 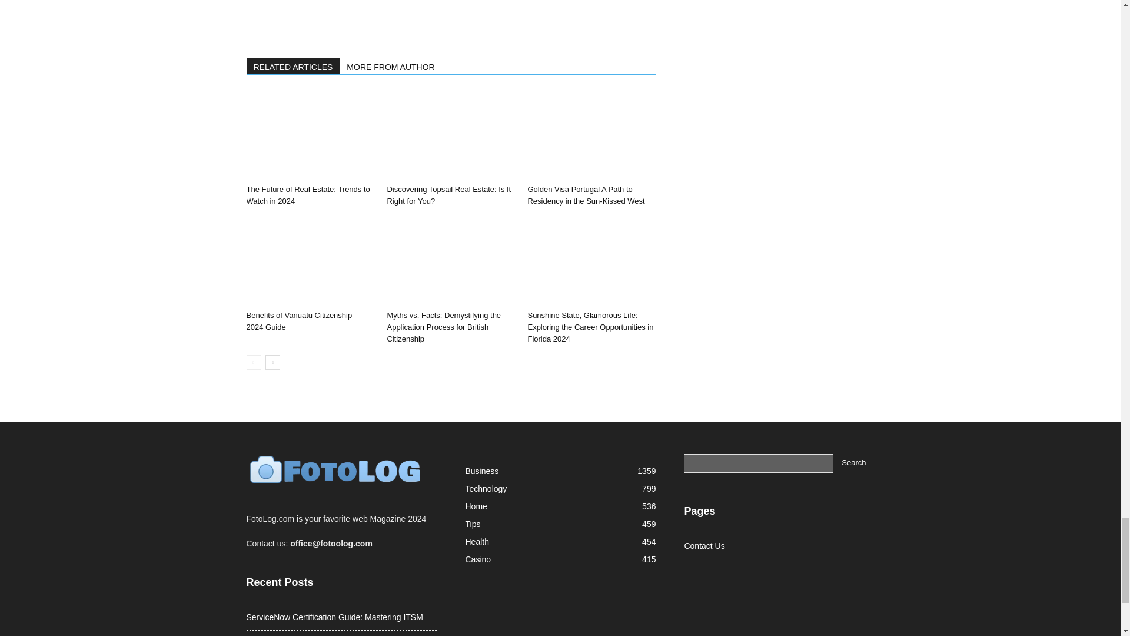 What do you see at coordinates (853, 463) in the screenshot?
I see `Search` at bounding box center [853, 463].